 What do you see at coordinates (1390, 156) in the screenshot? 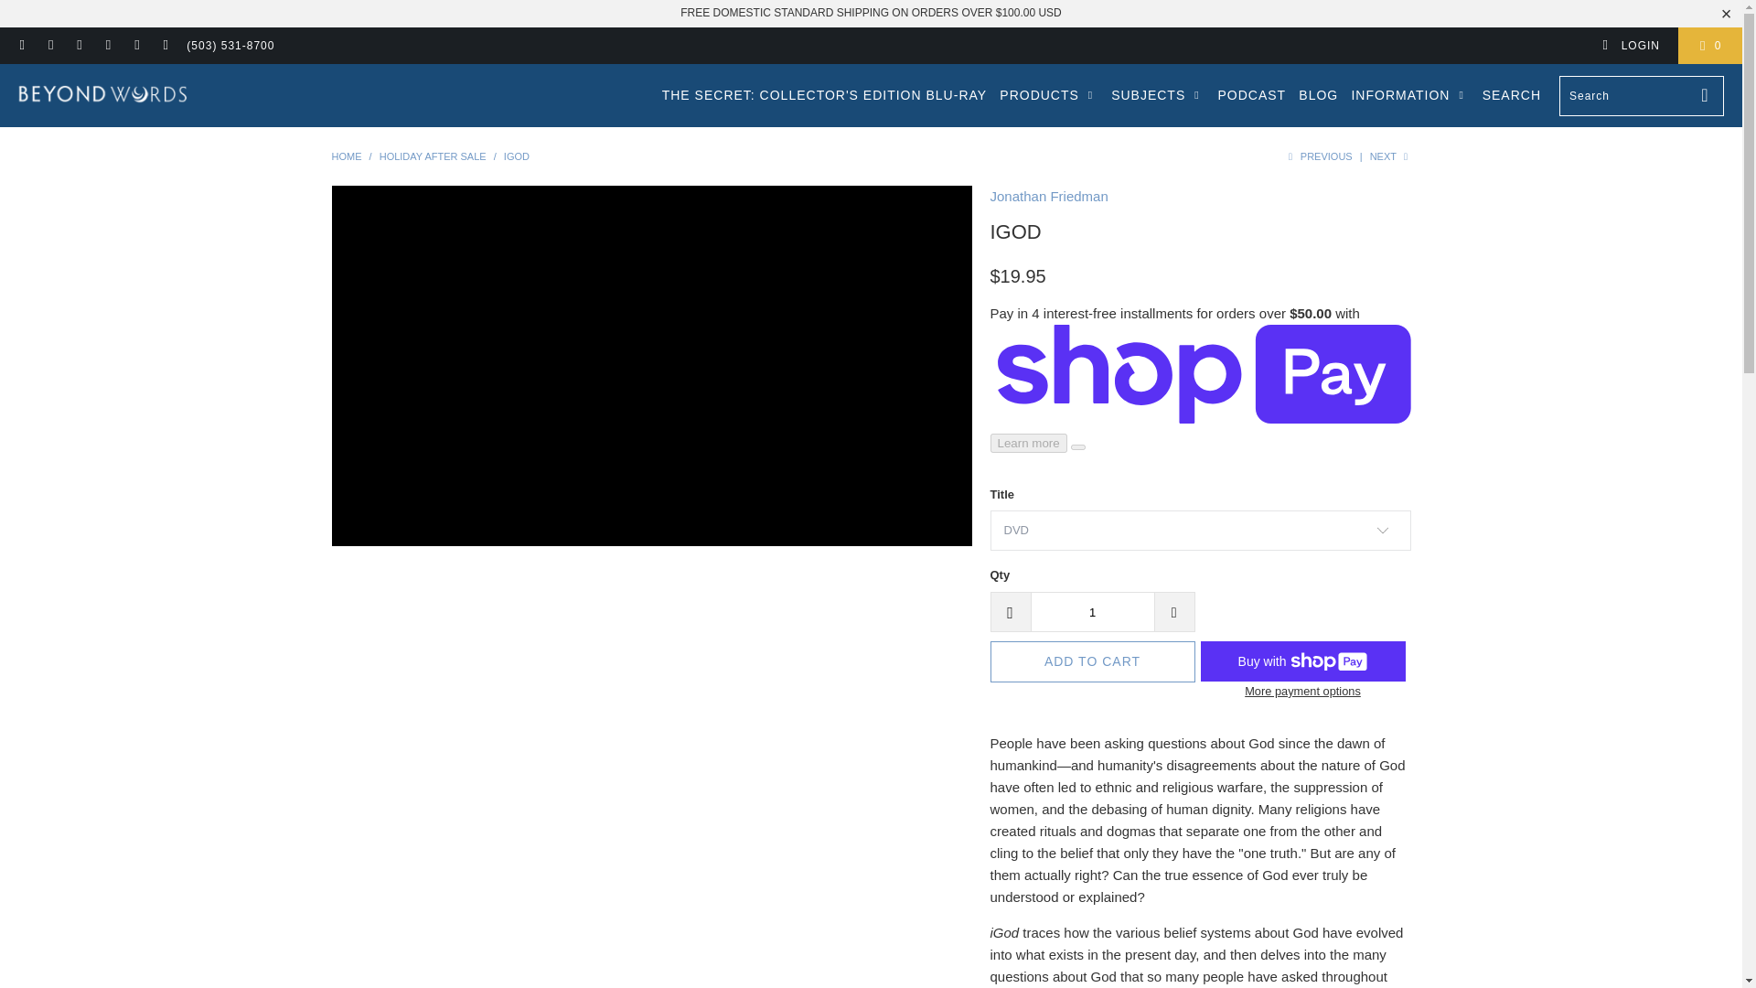
I see `Next` at bounding box center [1390, 156].